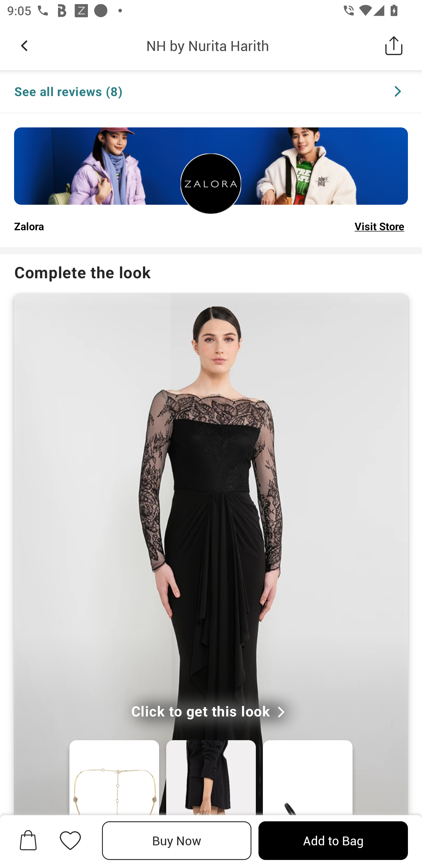  What do you see at coordinates (211, 92) in the screenshot?
I see `See all reviews (8)` at bounding box center [211, 92].